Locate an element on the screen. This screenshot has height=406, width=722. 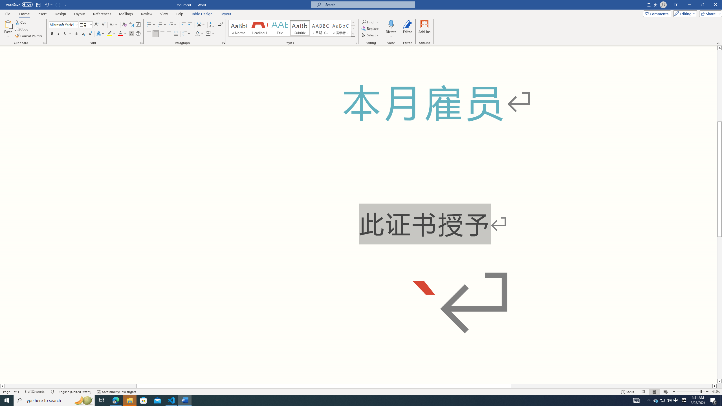
Zoom is located at coordinates (690, 392).